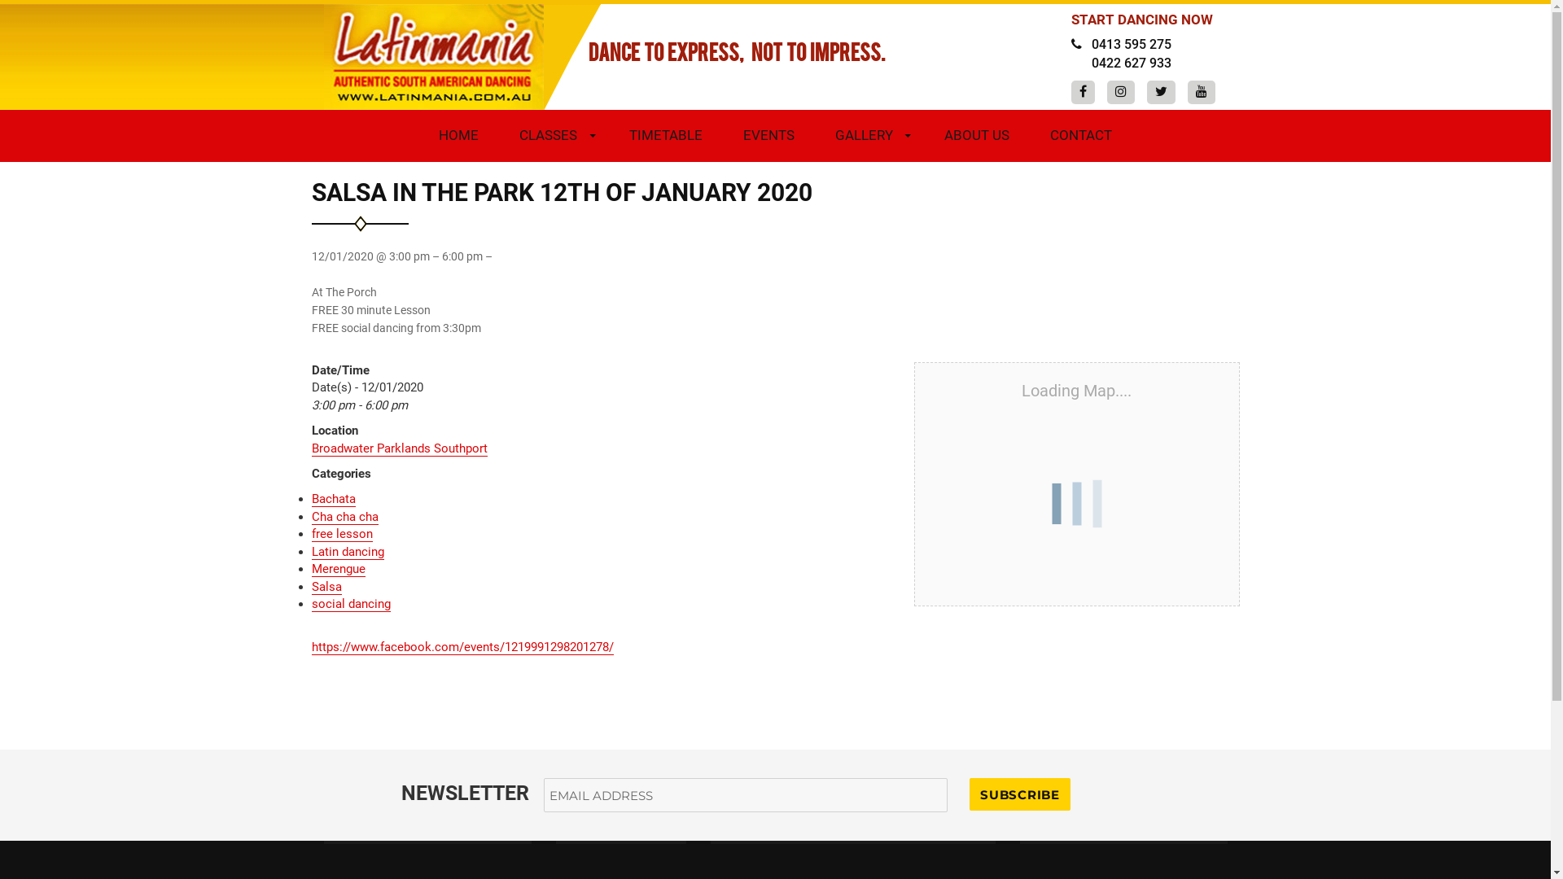 The height and width of the screenshot is (879, 1563). What do you see at coordinates (977, 135) in the screenshot?
I see `ABOUT US` at bounding box center [977, 135].